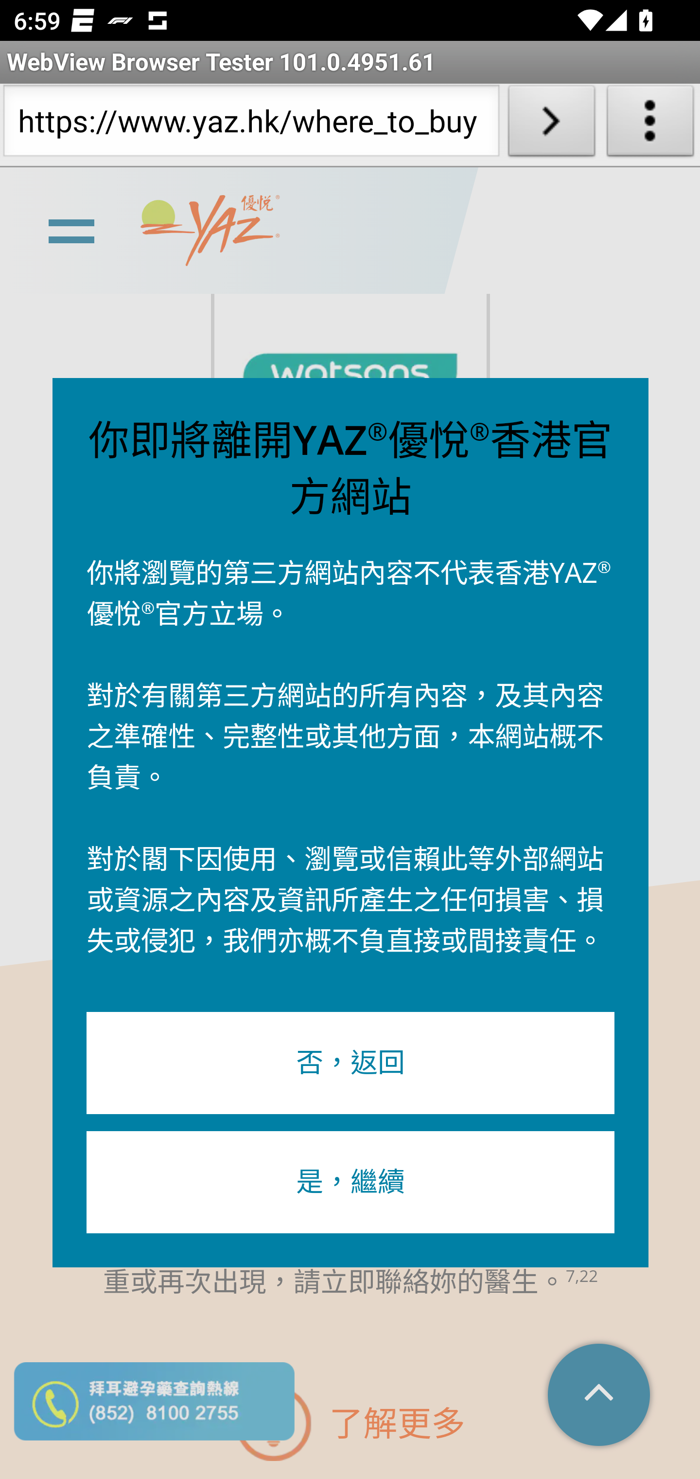 The height and width of the screenshot is (1479, 700). Describe the element at coordinates (350, 1182) in the screenshot. I see `是，繼續` at that location.